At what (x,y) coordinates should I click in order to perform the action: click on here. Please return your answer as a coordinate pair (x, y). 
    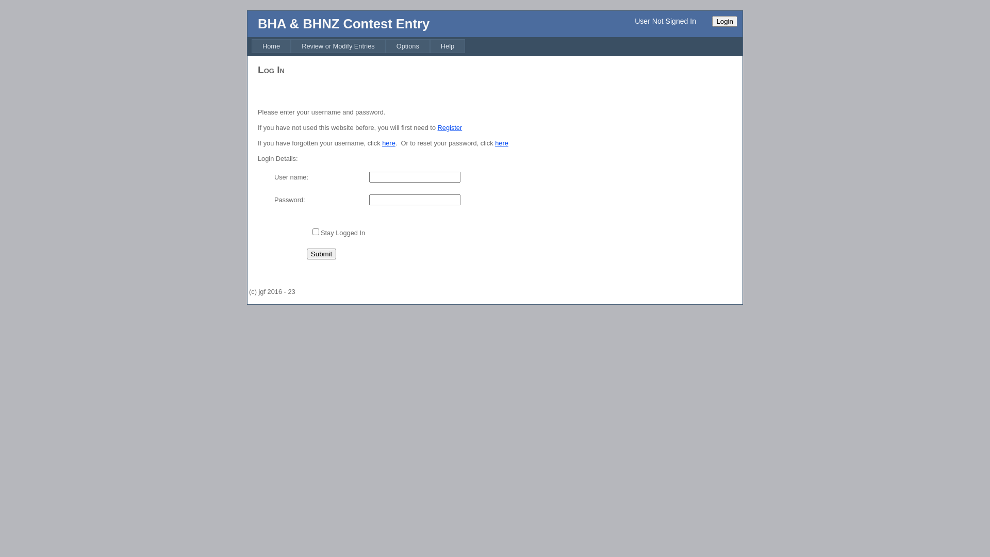
    Looking at the image, I should click on (502, 143).